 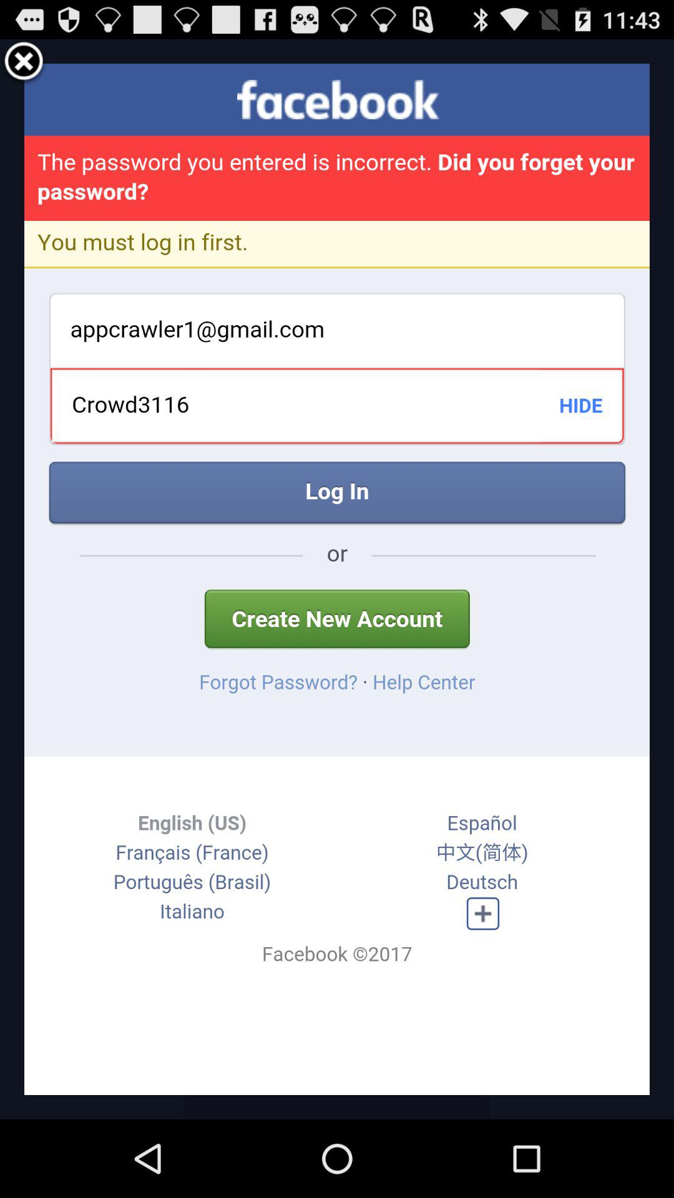 What do you see at coordinates (337, 579) in the screenshot?
I see `turn on icon at the center` at bounding box center [337, 579].